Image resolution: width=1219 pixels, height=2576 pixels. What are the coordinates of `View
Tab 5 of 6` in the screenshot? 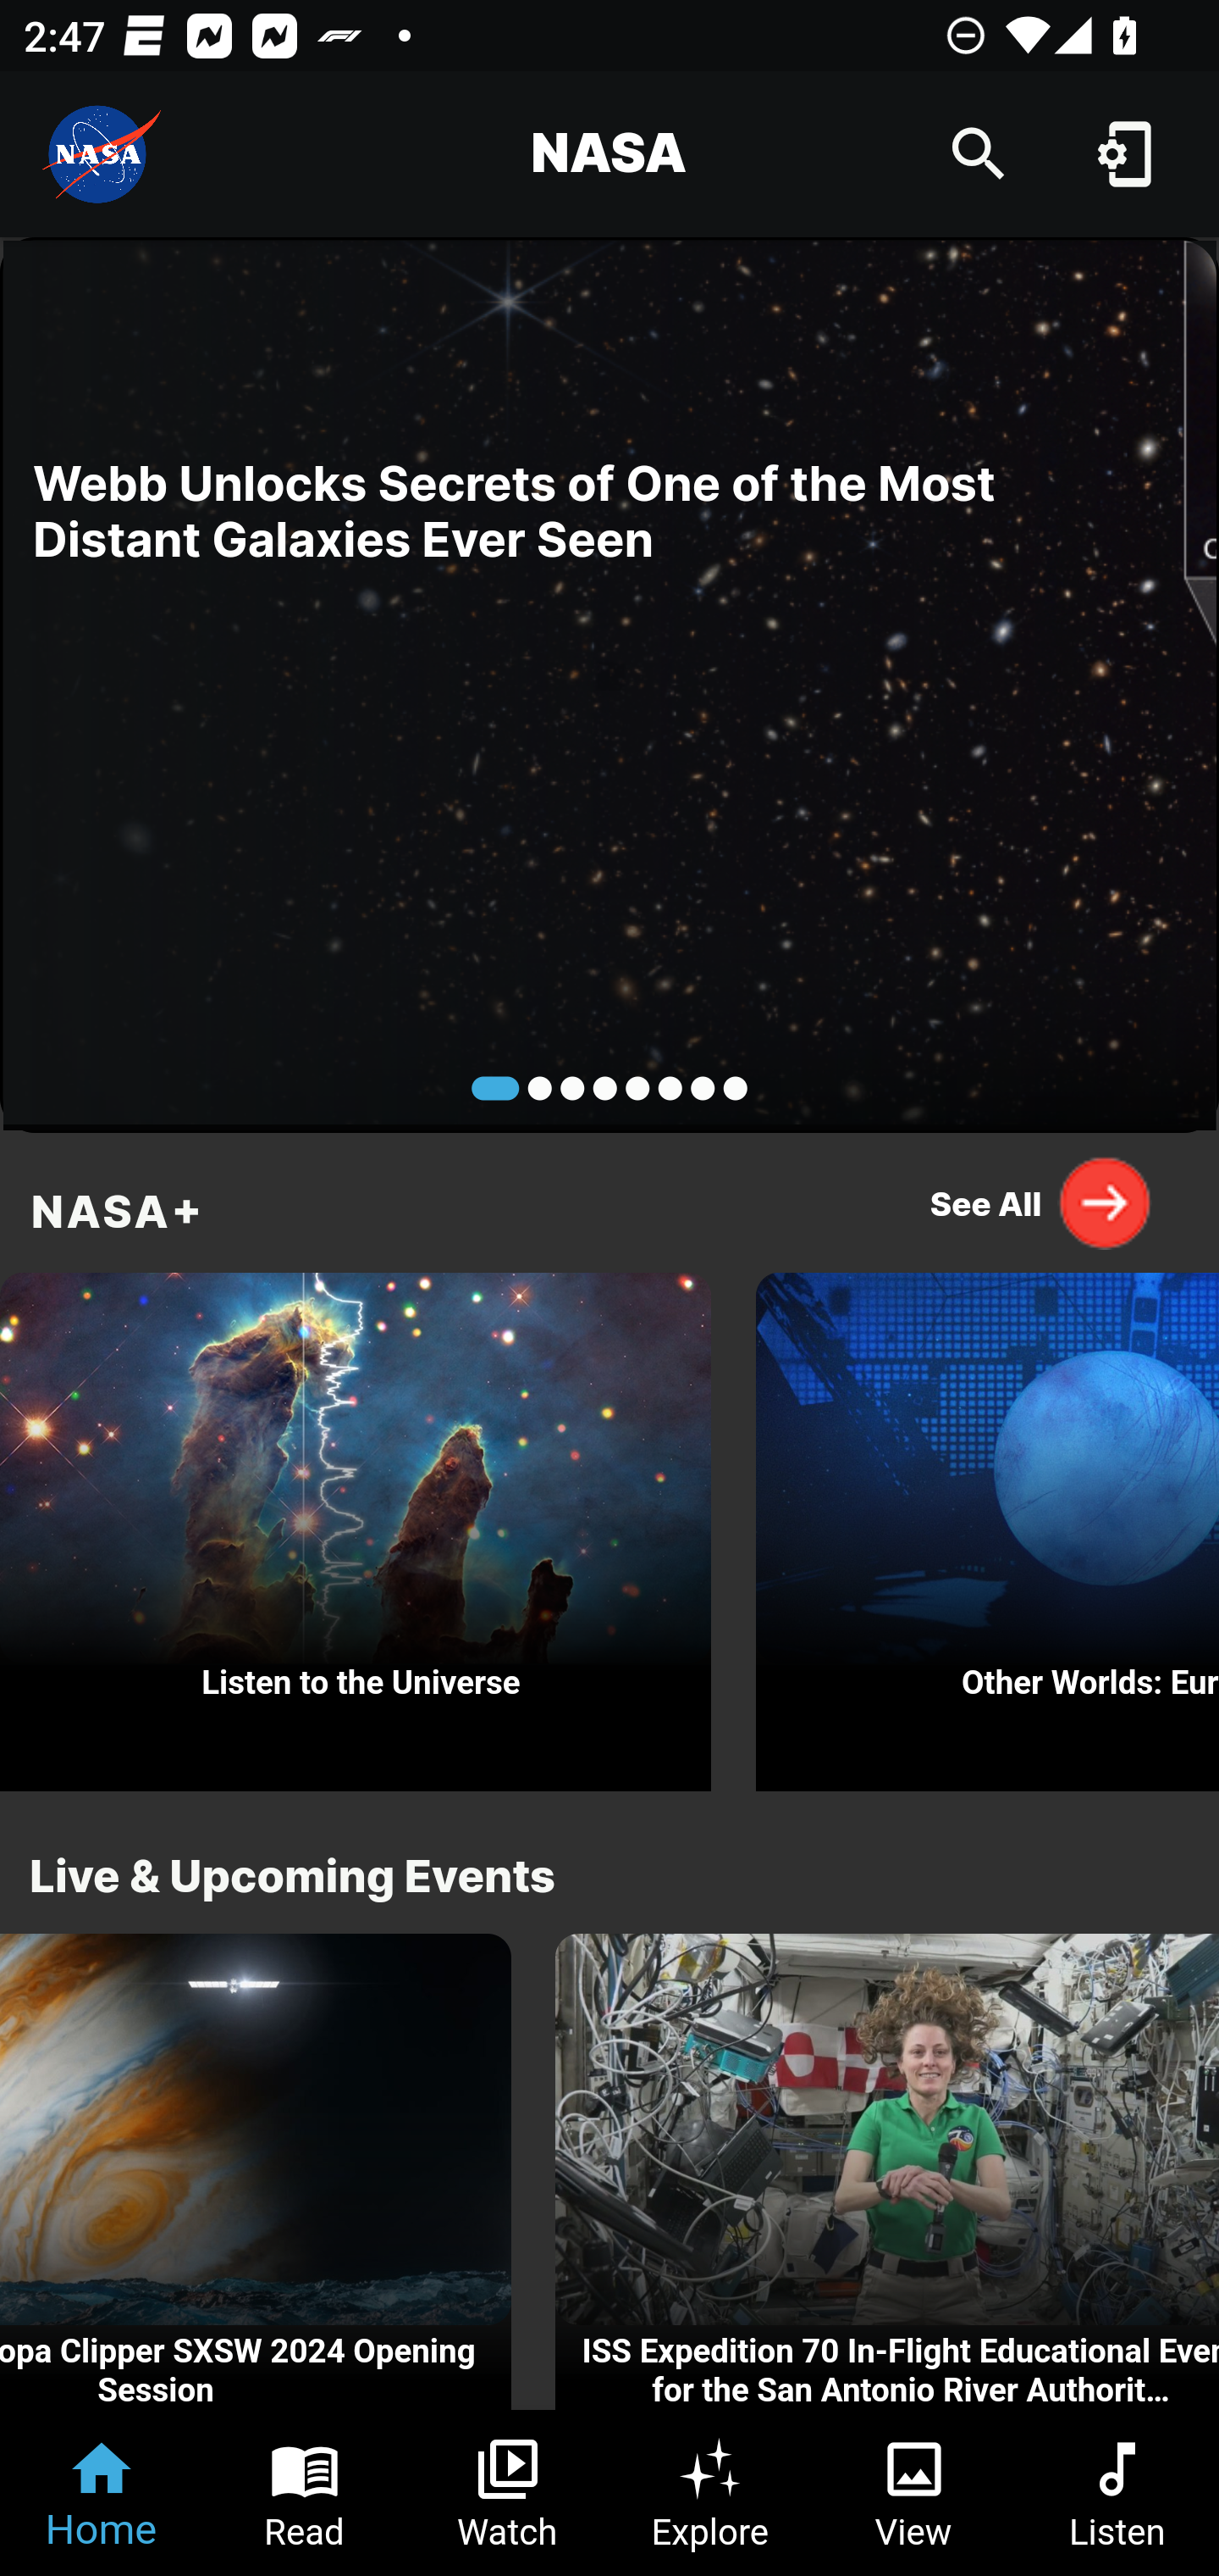 It's located at (914, 2493).